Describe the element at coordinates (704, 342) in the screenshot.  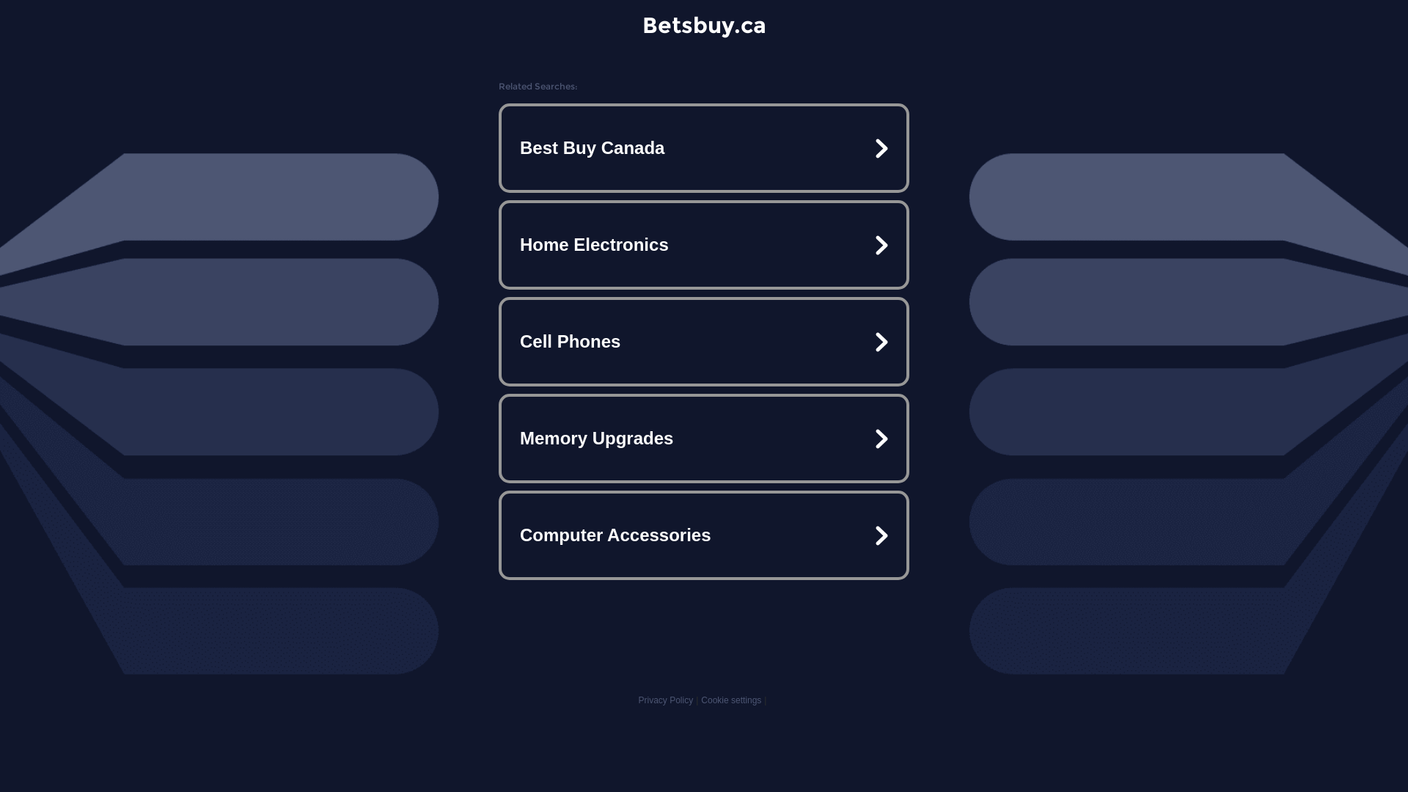
I see `Cell Phones` at that location.